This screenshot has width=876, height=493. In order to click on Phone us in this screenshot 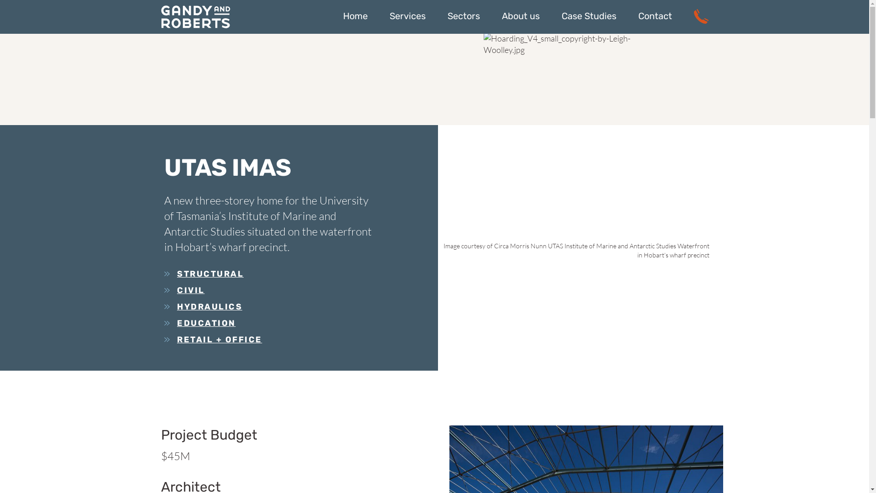, I will do `click(701, 16)`.